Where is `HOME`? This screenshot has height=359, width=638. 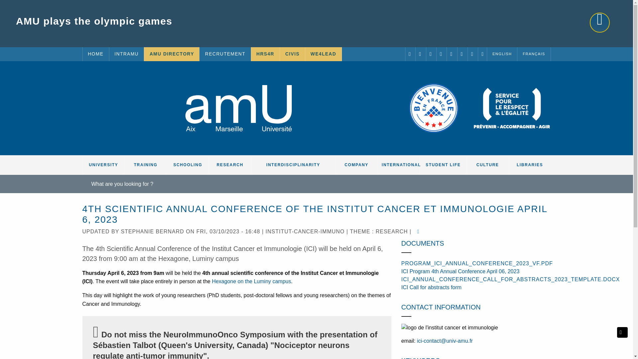 HOME is located at coordinates (95, 54).